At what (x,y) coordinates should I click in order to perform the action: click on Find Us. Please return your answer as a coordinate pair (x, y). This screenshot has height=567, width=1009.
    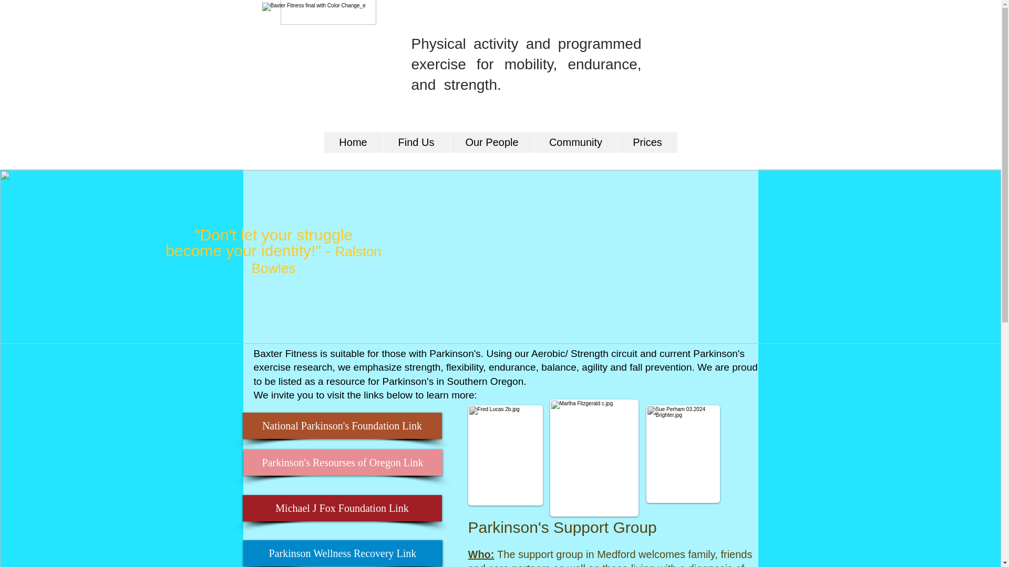
    Looking at the image, I should click on (416, 142).